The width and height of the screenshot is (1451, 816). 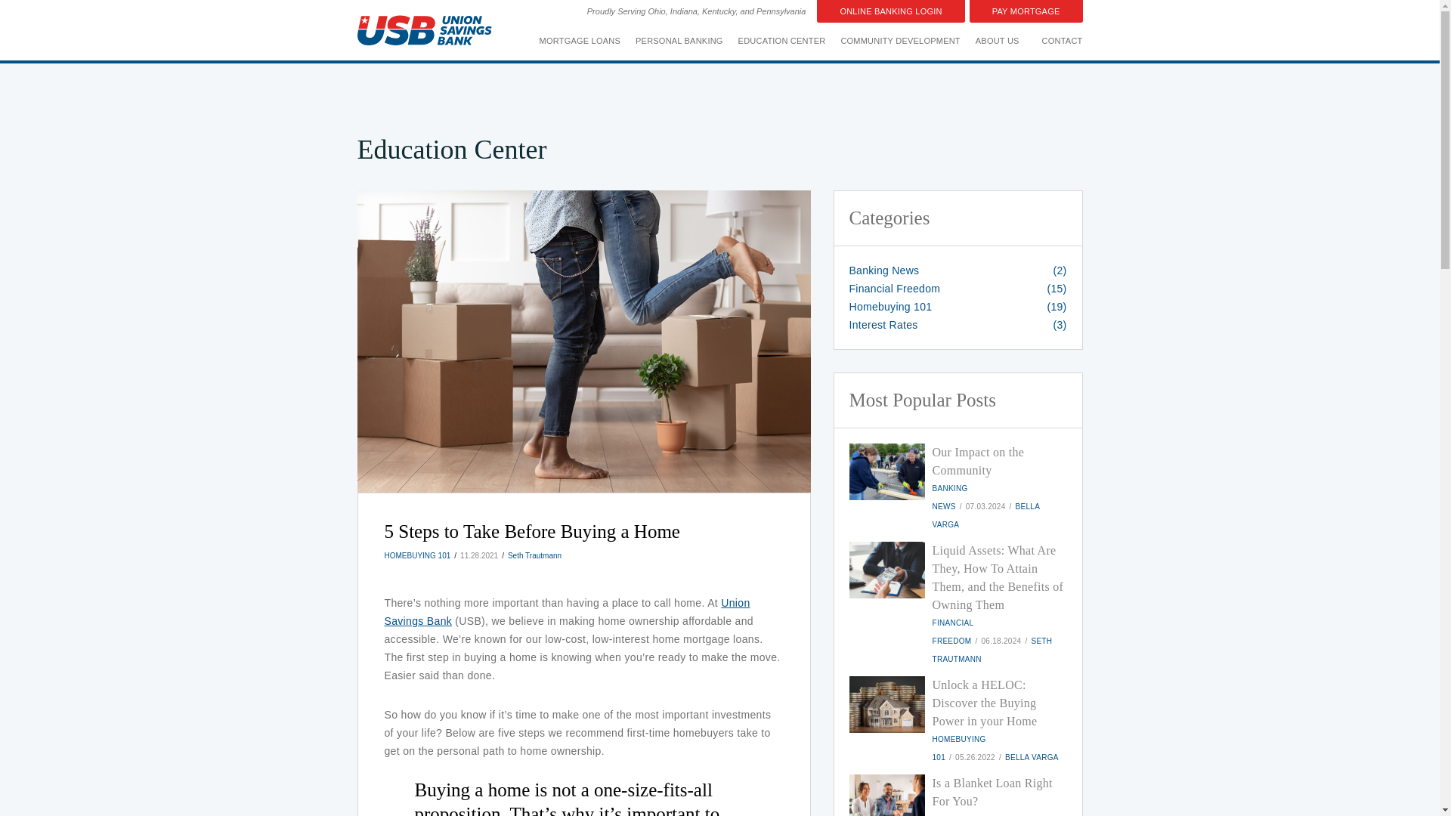 I want to click on HOMEBUYING 101, so click(x=417, y=555).